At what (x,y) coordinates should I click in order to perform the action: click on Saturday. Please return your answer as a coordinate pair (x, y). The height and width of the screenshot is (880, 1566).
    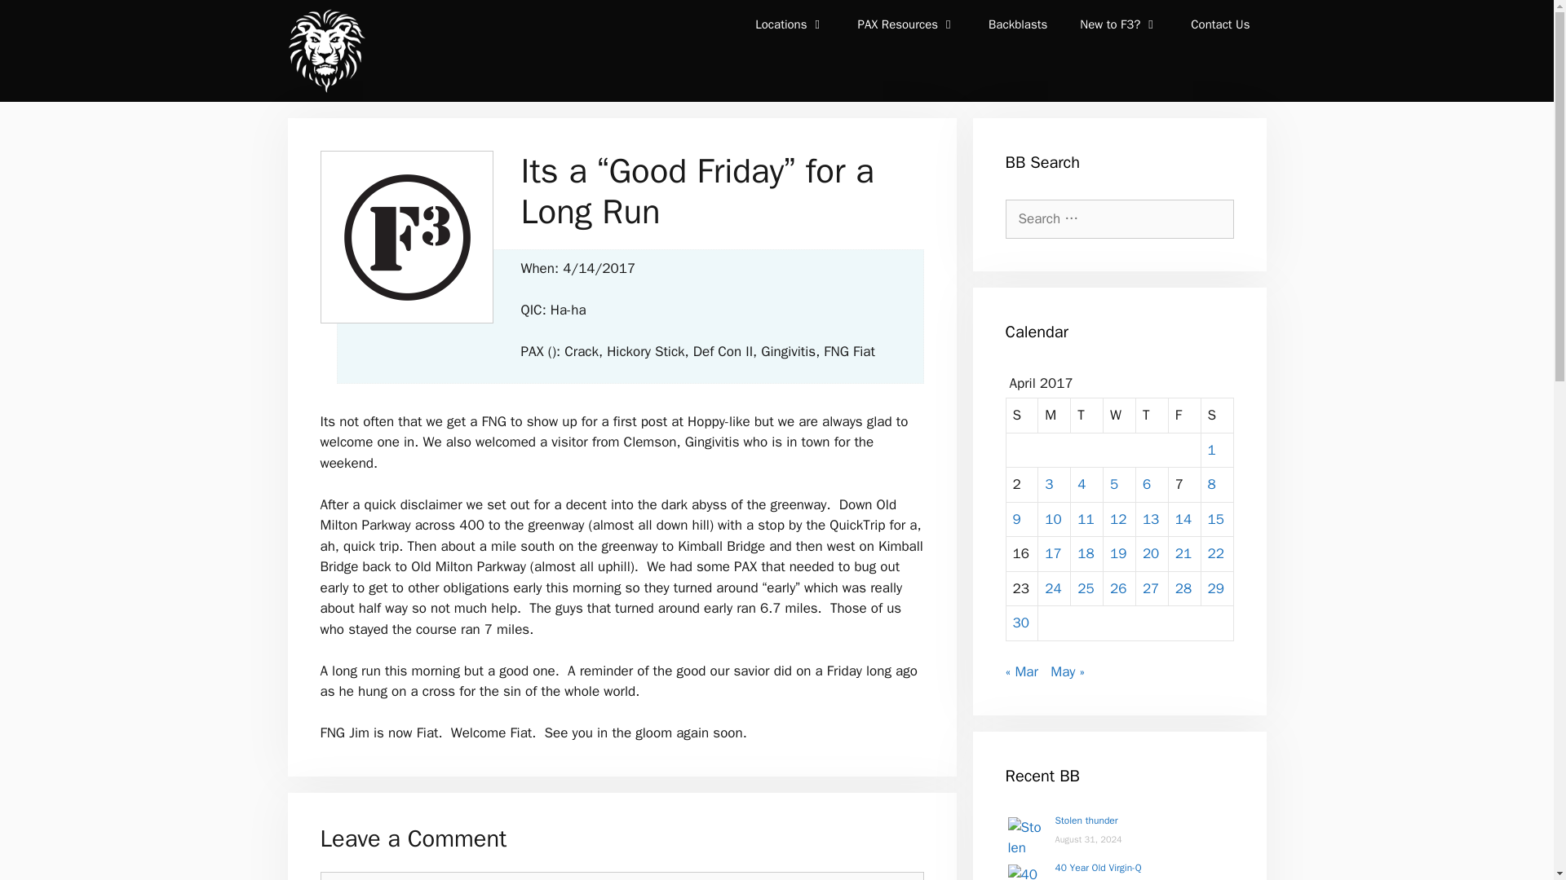
    Looking at the image, I should click on (1217, 416).